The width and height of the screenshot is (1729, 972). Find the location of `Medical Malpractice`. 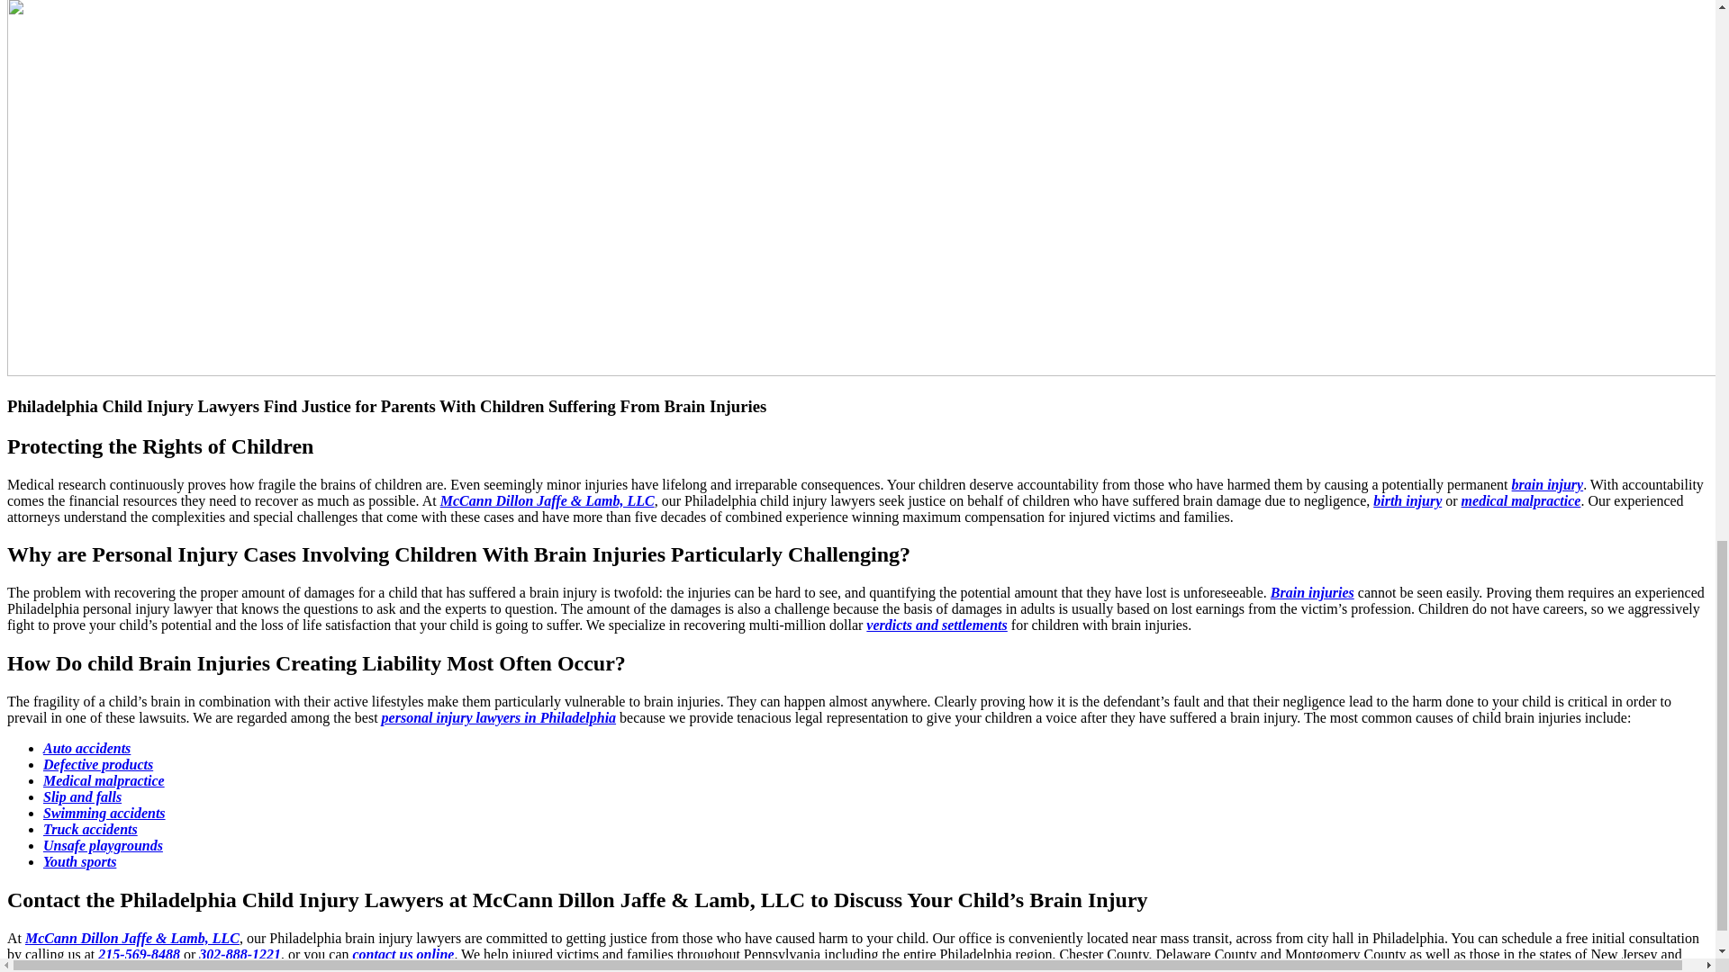

Medical Malpractice is located at coordinates (104, 779).